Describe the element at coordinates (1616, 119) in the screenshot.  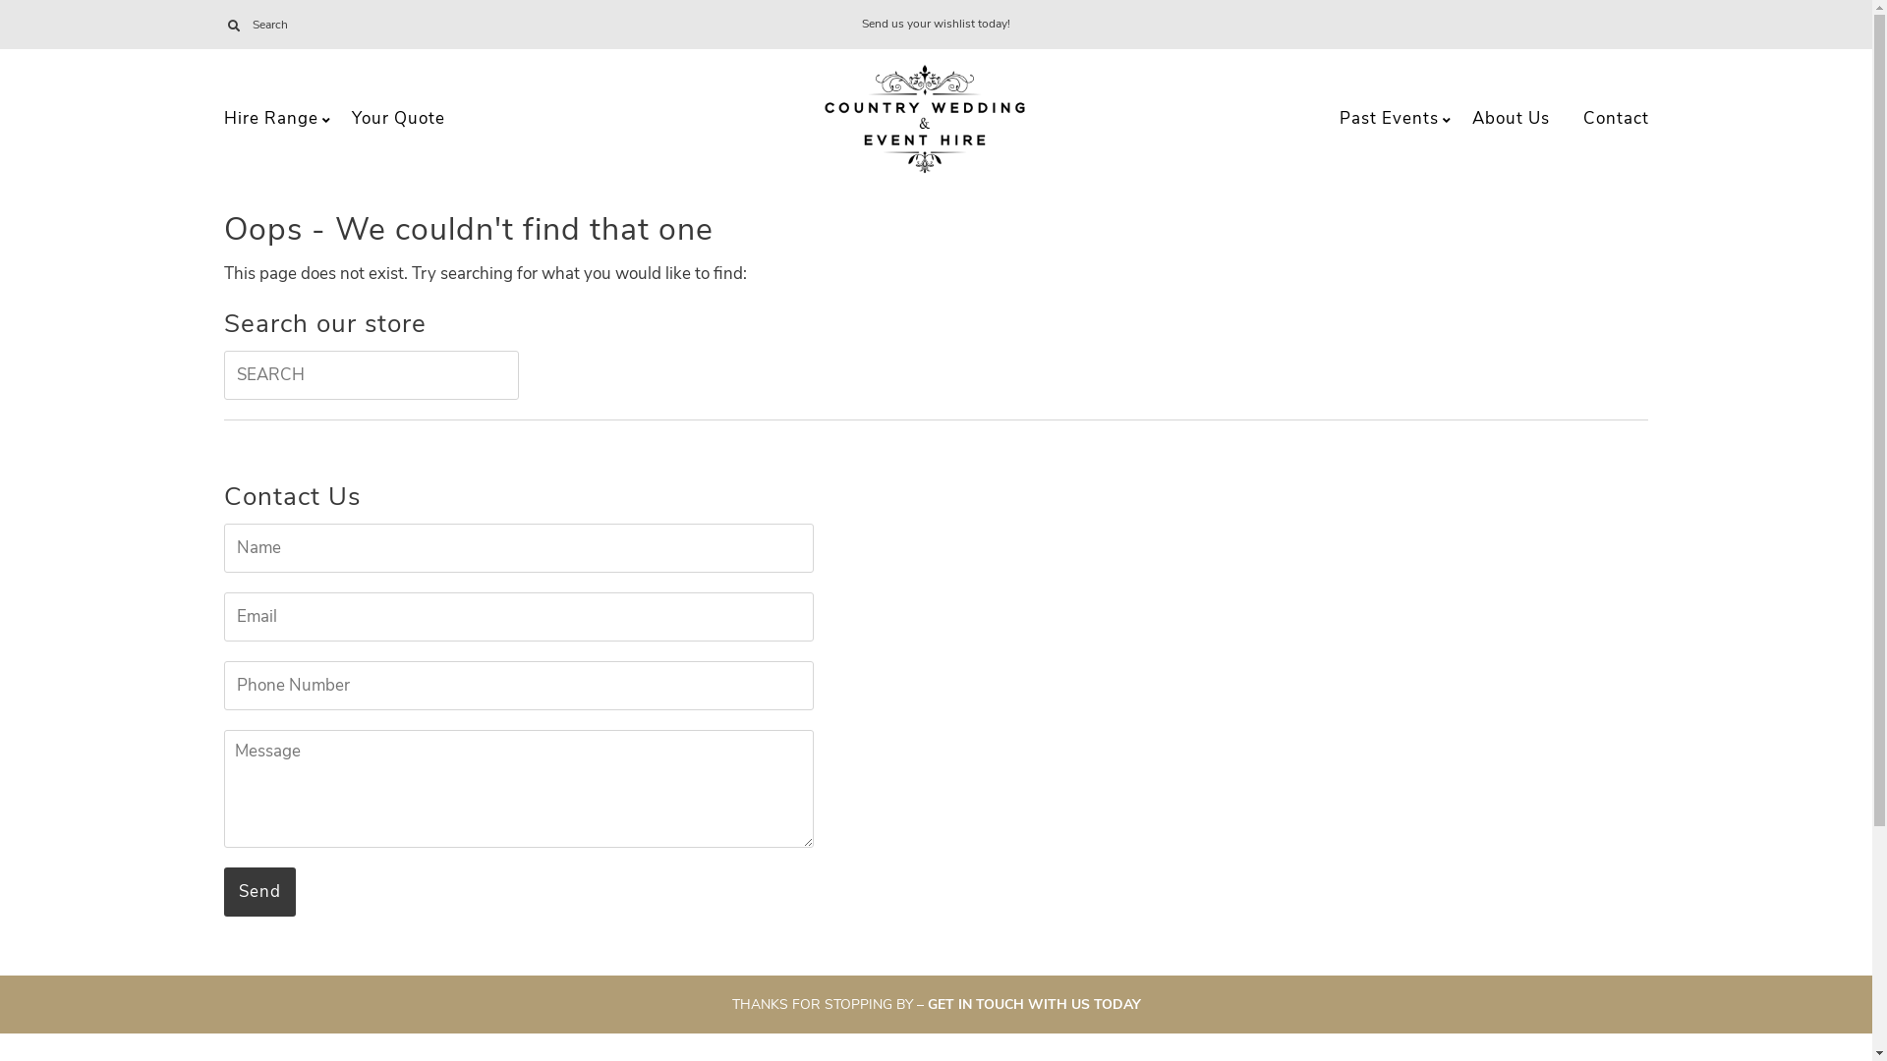
I see `Contact` at that location.